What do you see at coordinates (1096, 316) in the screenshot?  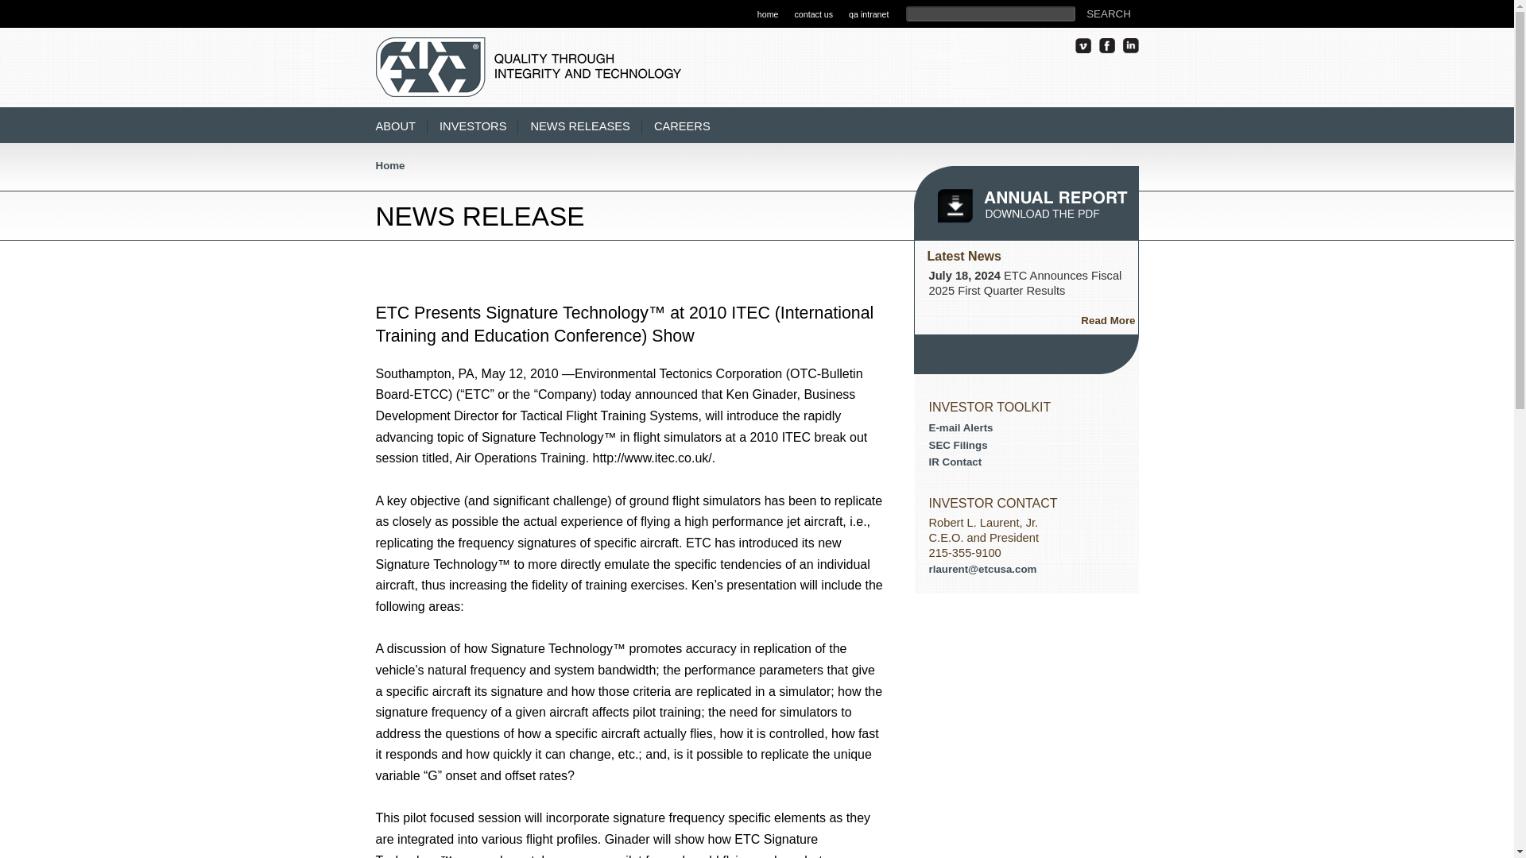 I see `Read More` at bounding box center [1096, 316].